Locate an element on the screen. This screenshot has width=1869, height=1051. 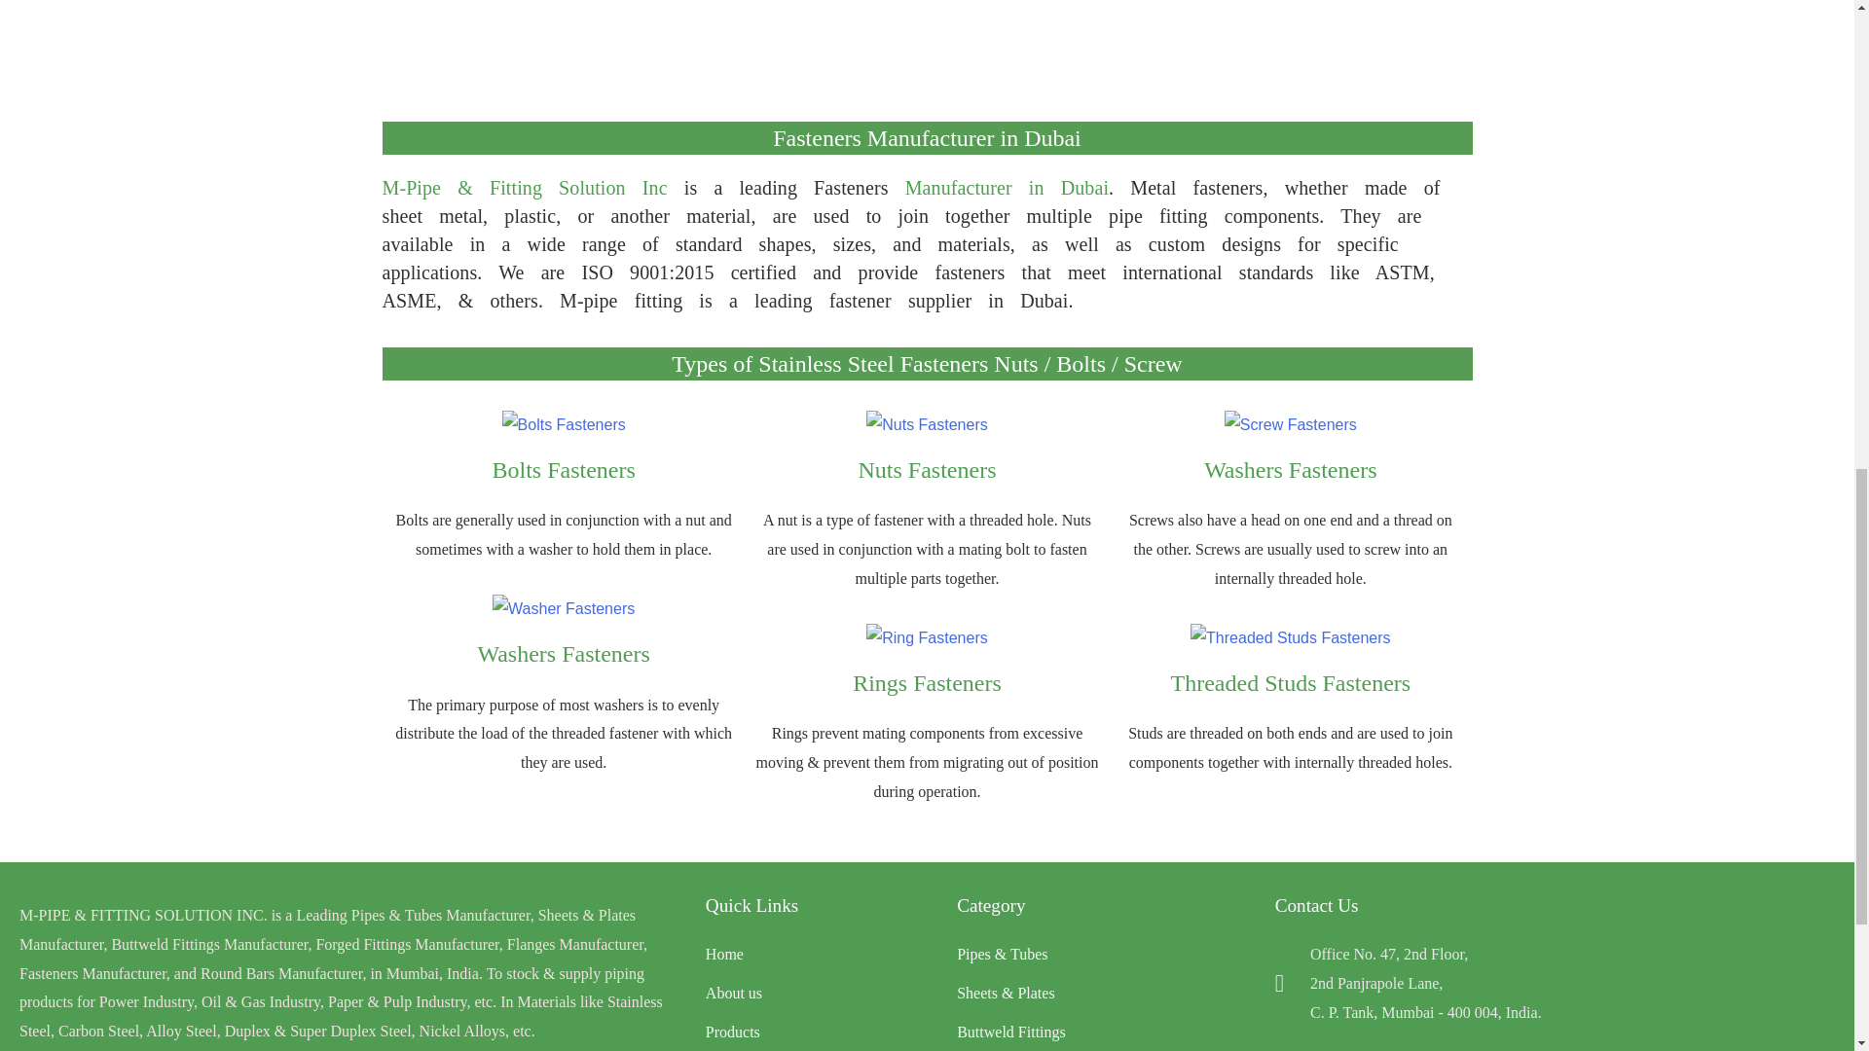
Washers Fasteners is located at coordinates (563, 653).